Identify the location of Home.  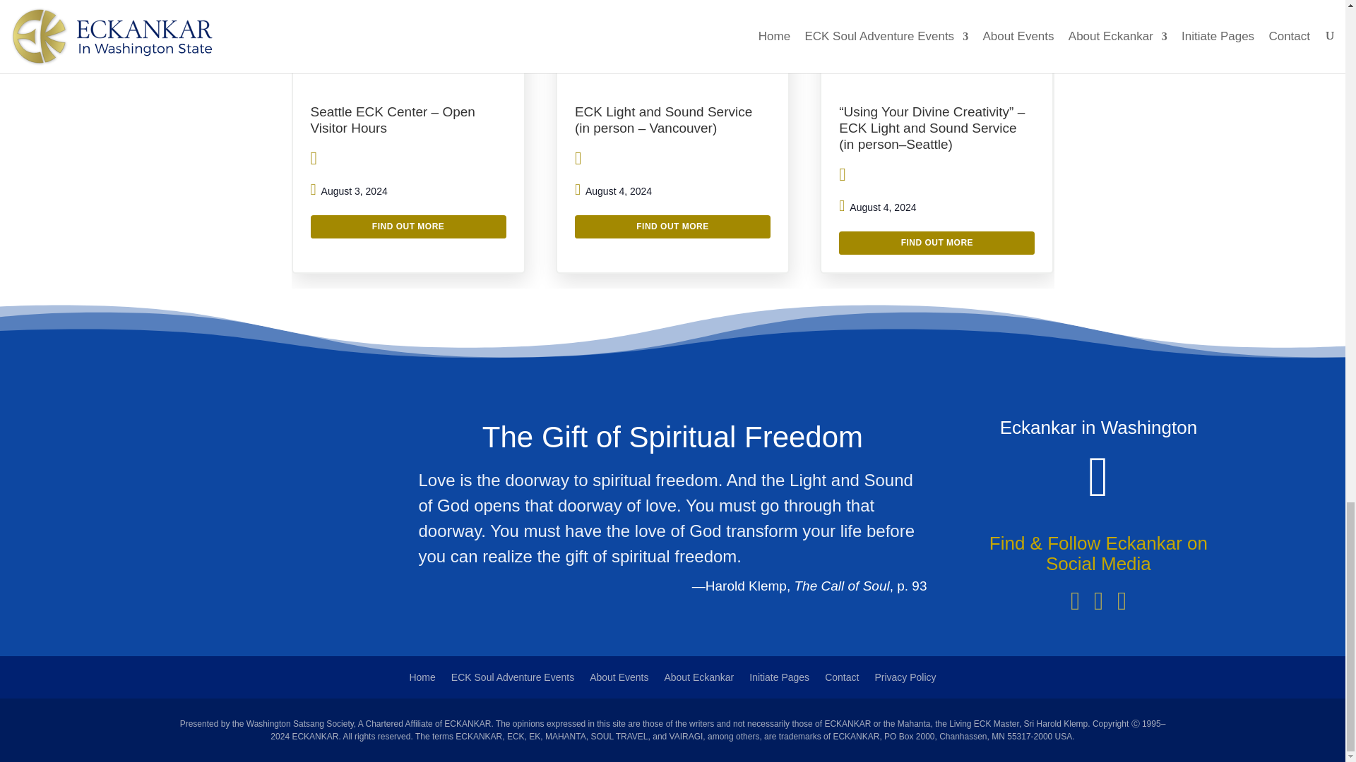
(422, 680).